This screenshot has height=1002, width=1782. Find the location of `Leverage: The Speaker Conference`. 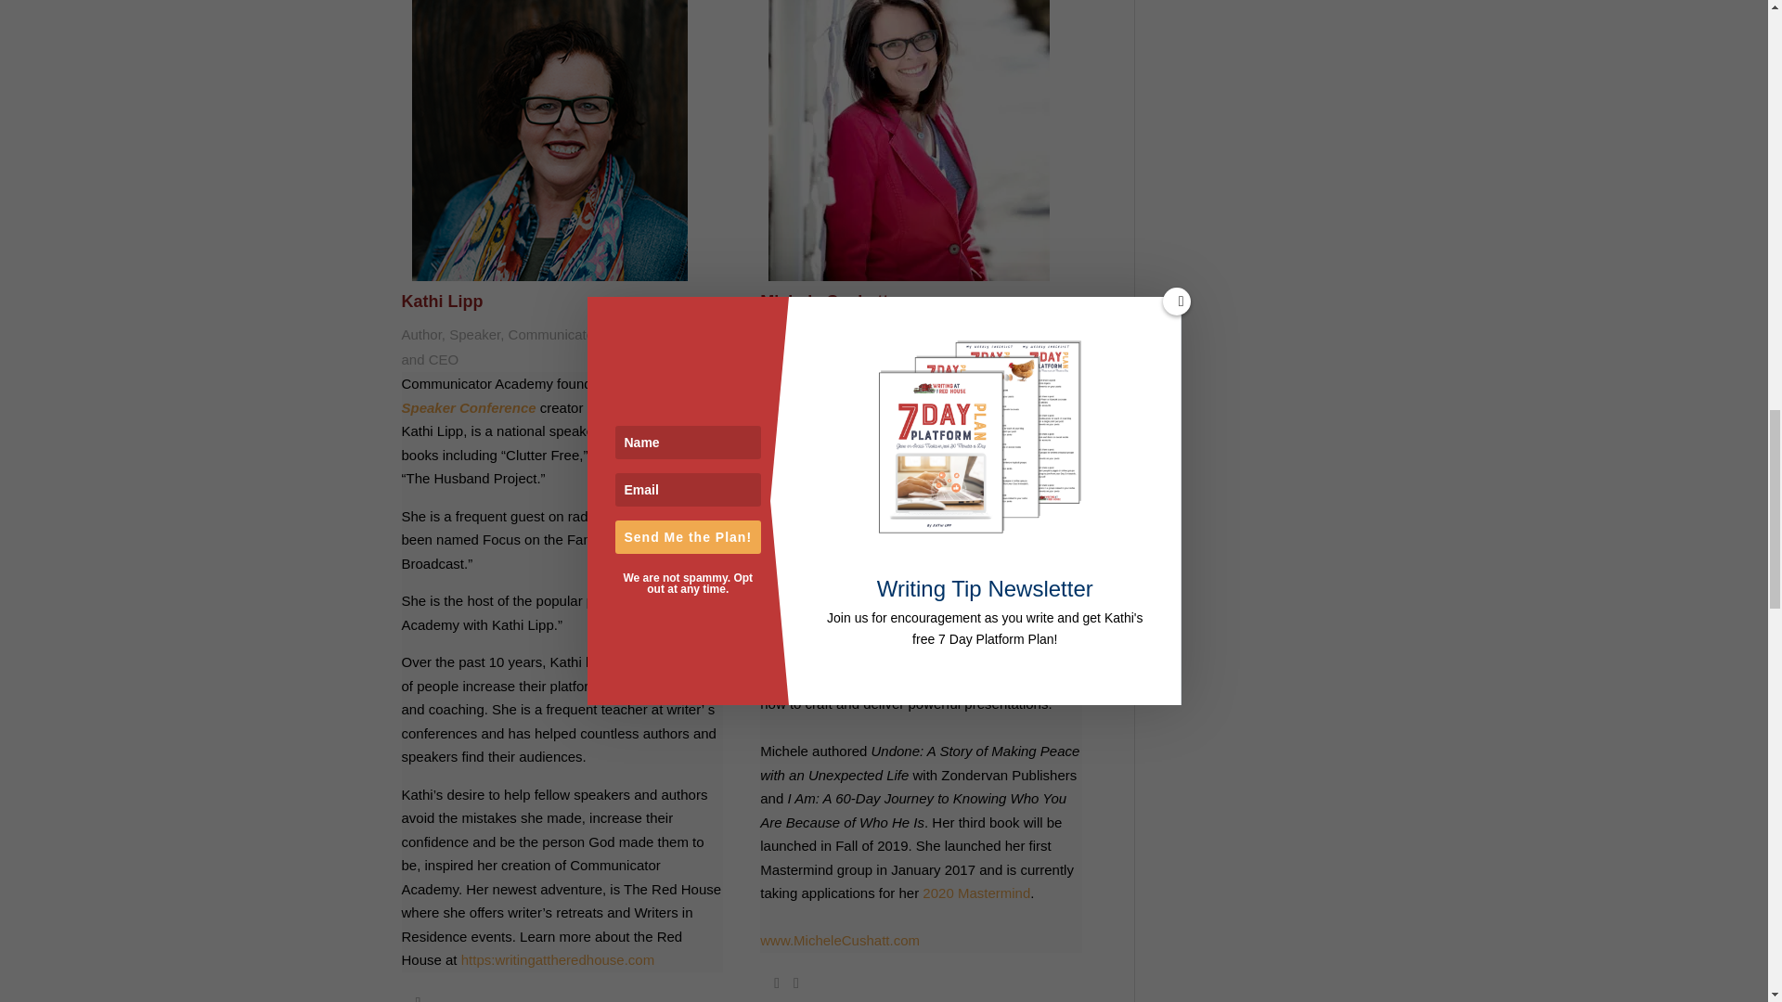

Leverage: The Speaker Conference is located at coordinates (553, 395).